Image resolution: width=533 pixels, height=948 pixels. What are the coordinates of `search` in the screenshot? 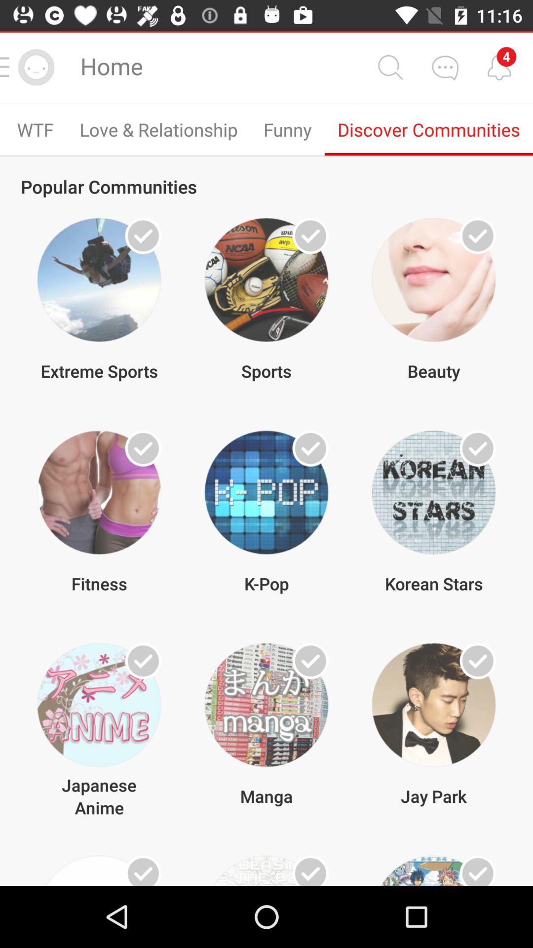 It's located at (390, 67).